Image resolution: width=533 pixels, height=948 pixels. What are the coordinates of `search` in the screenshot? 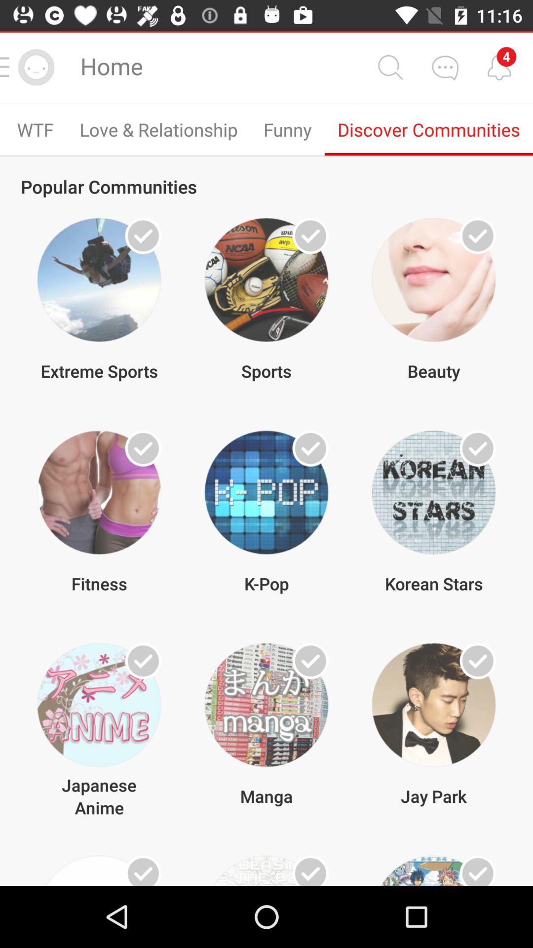 It's located at (390, 67).